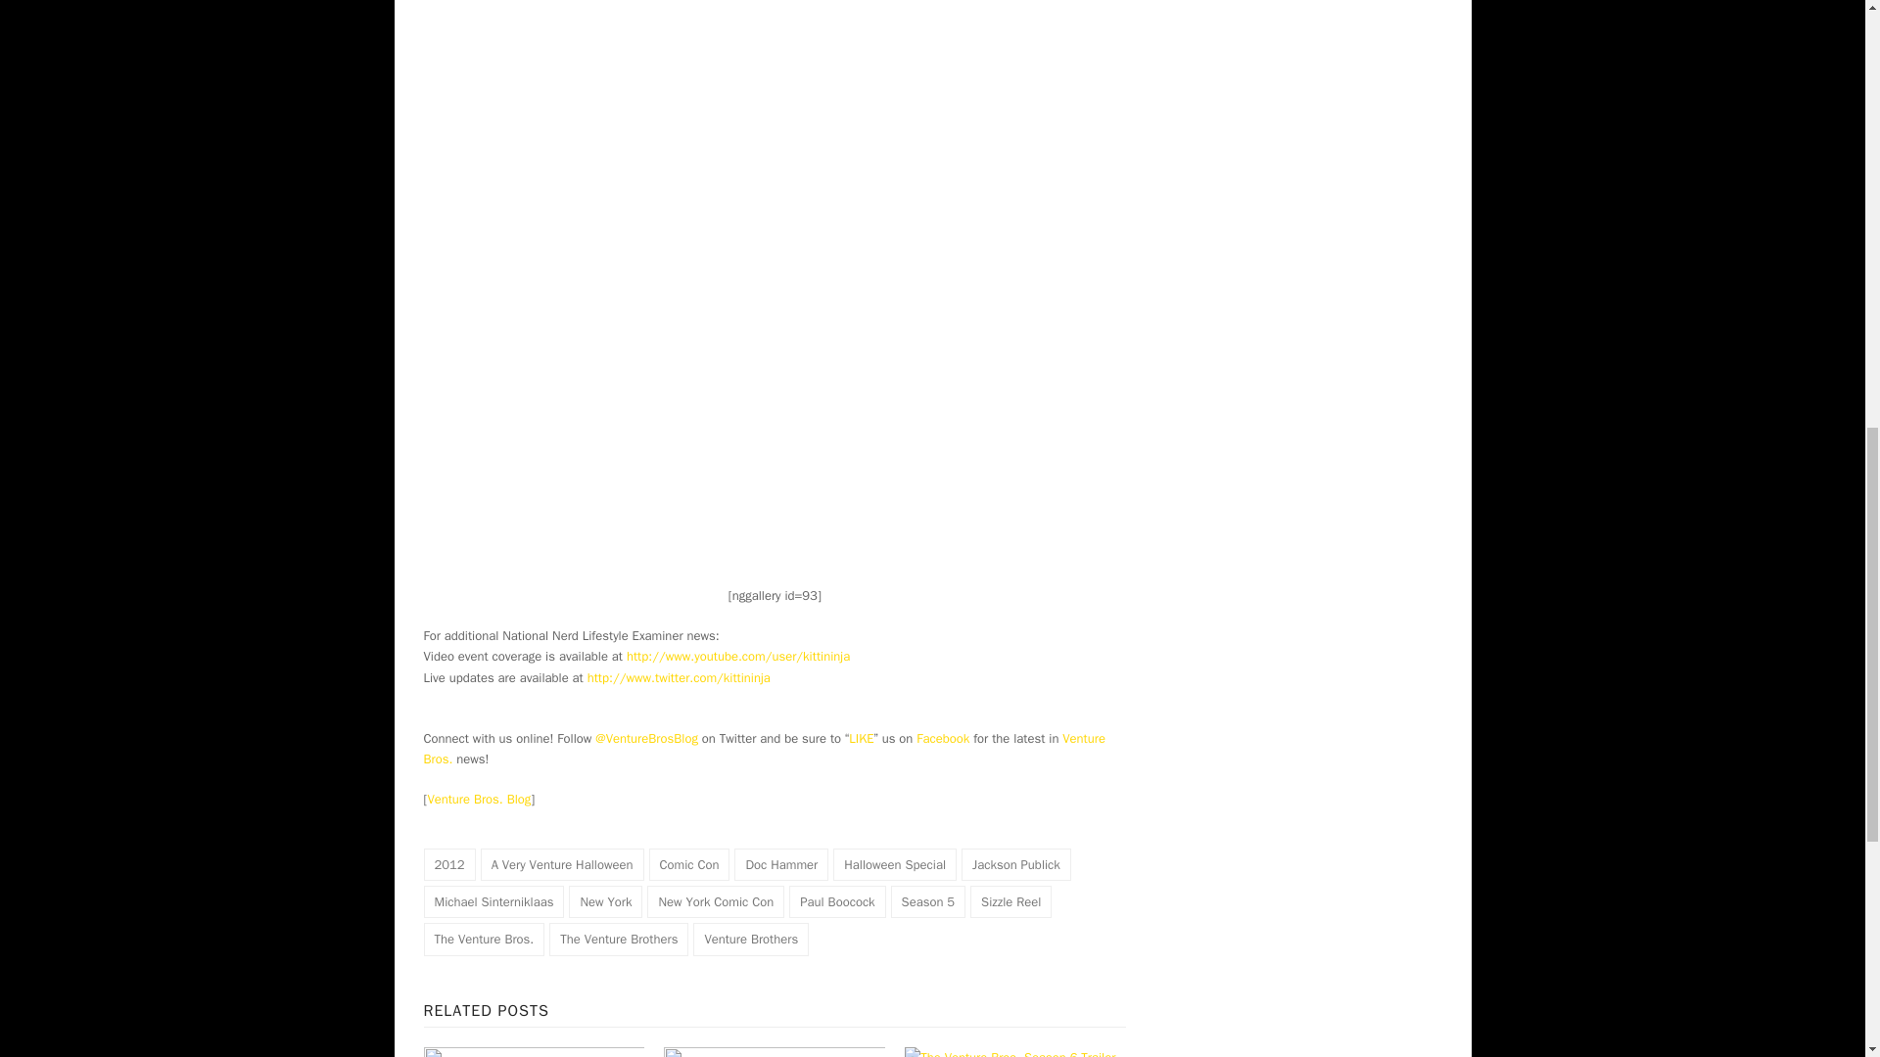 This screenshot has width=1880, height=1057. I want to click on Venture Bros., so click(764, 749).